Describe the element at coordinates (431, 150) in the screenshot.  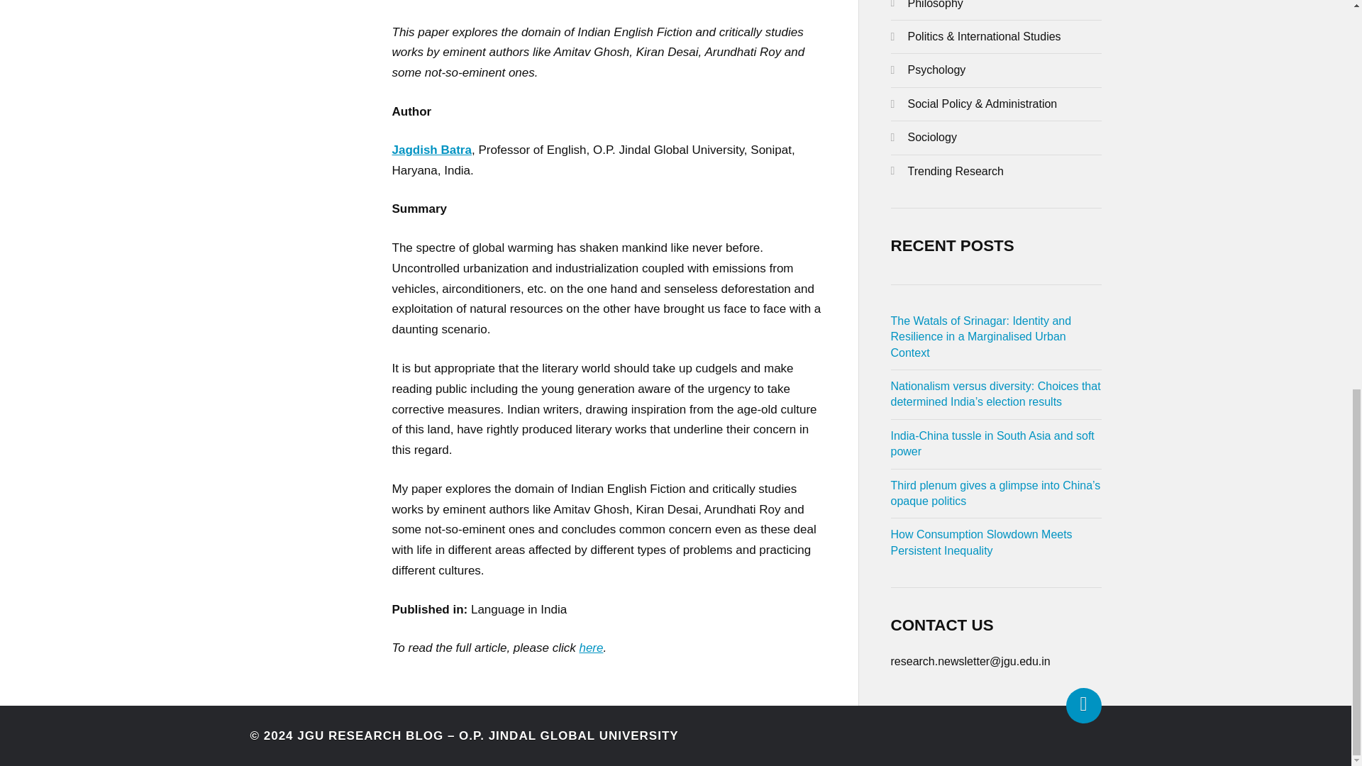
I see `Jagdish Batra` at that location.